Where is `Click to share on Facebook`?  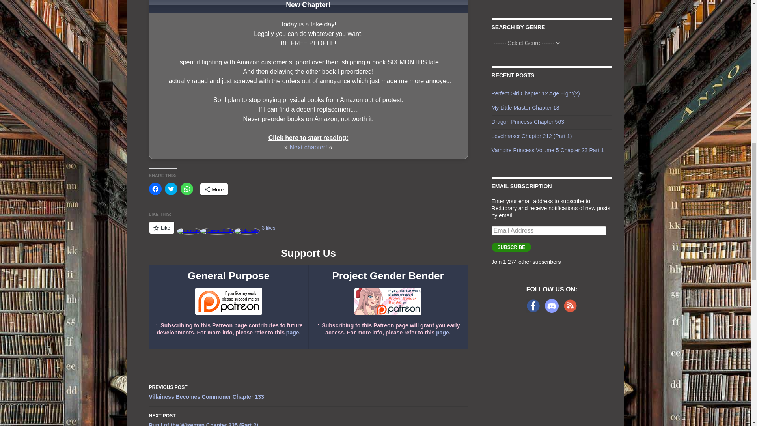 Click to share on Facebook is located at coordinates (155, 189).